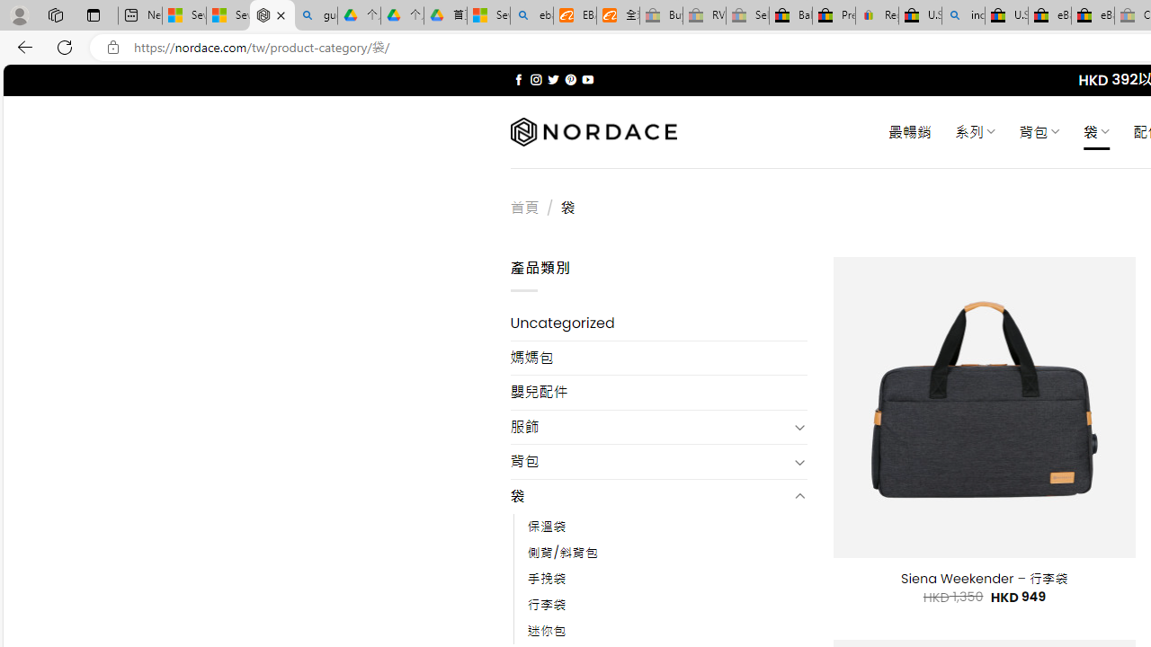 The height and width of the screenshot is (647, 1151). Describe the element at coordinates (1093, 16) in the screenshot. I see `eBay Inc. Reports Third Quarter 2023 Results` at that location.